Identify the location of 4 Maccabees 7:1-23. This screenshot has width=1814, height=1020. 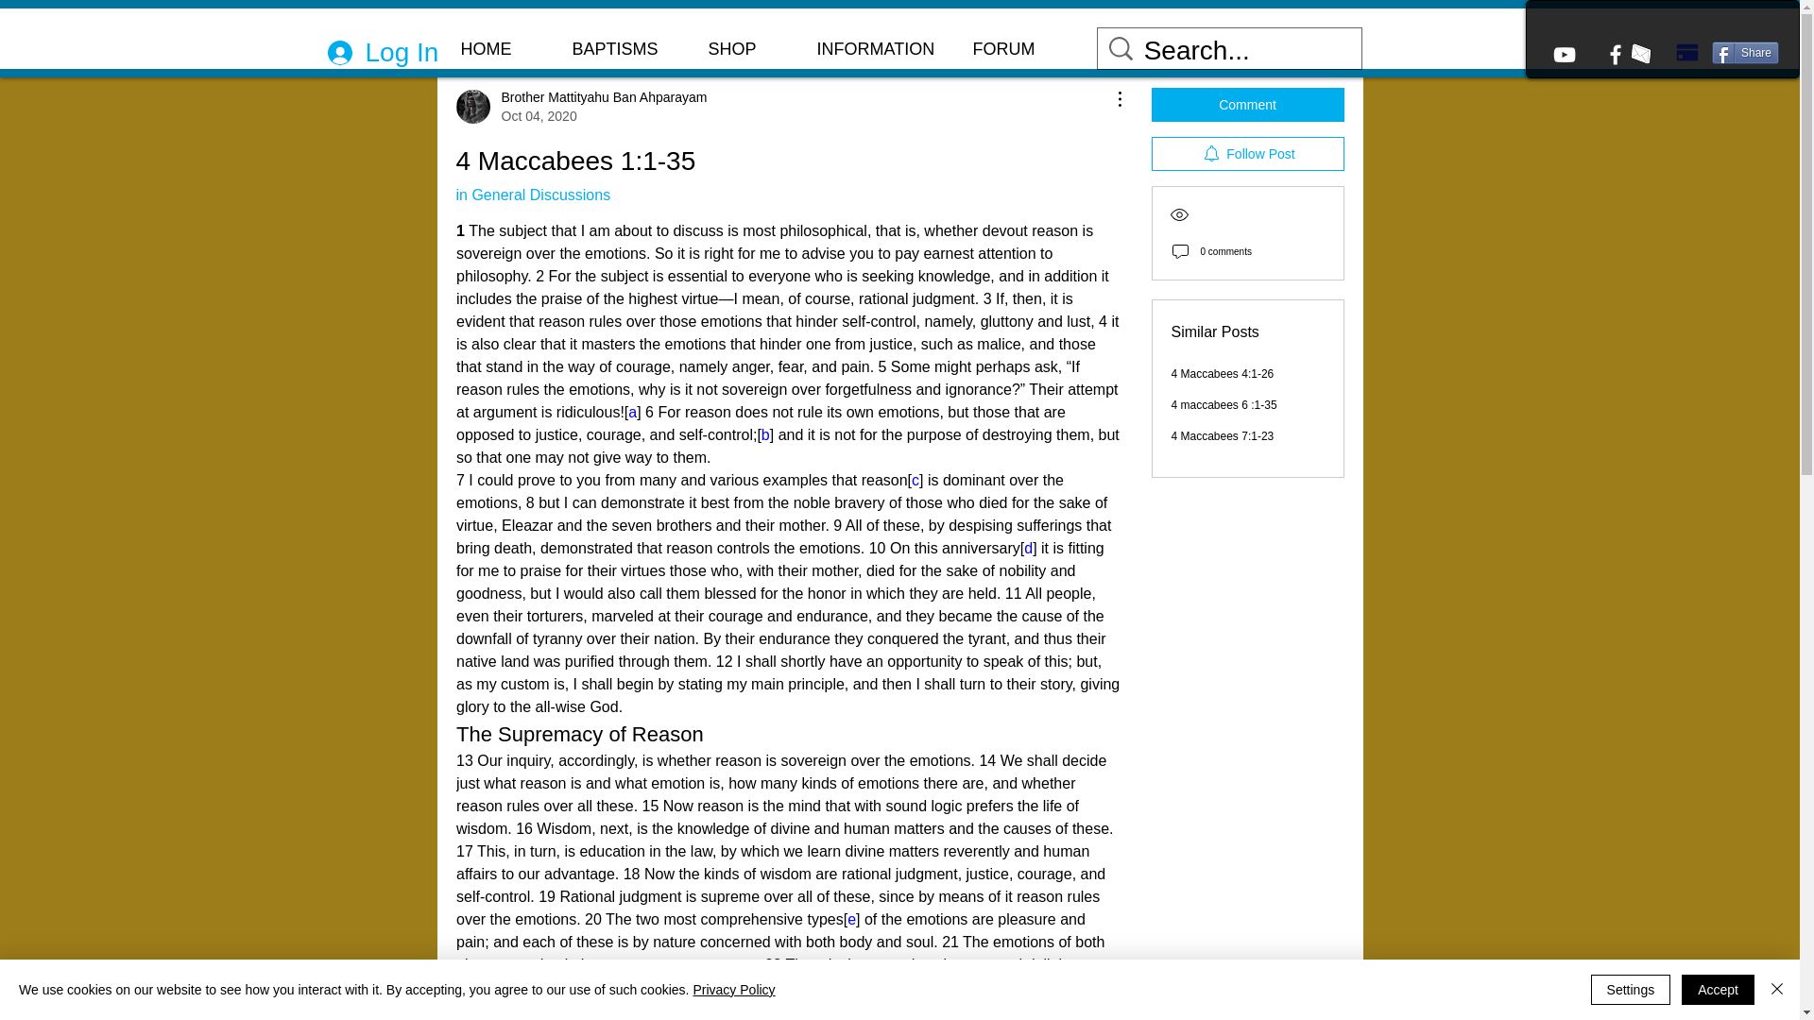
(1247, 153).